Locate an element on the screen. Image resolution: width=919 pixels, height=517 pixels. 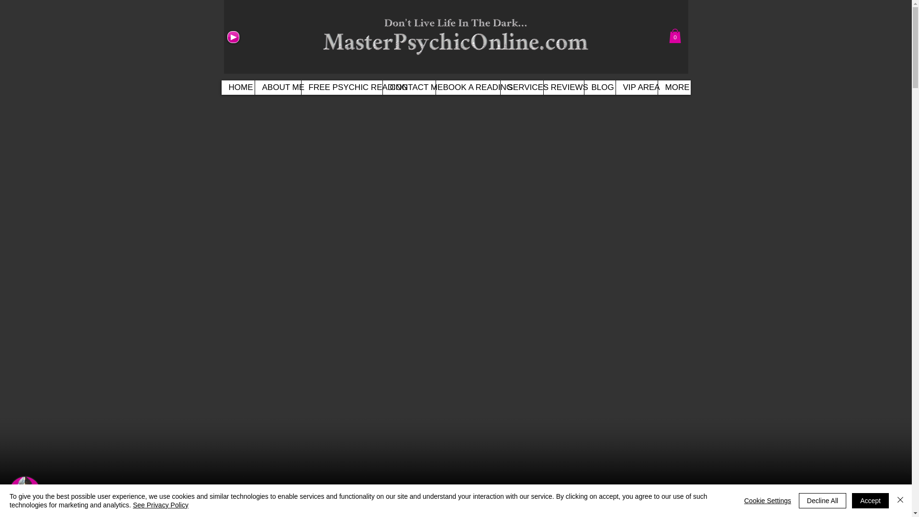
REVIEWS is located at coordinates (563, 87).